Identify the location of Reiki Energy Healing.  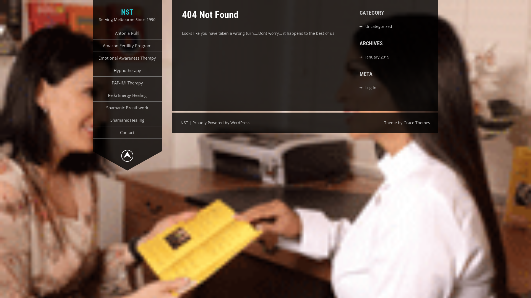
(127, 95).